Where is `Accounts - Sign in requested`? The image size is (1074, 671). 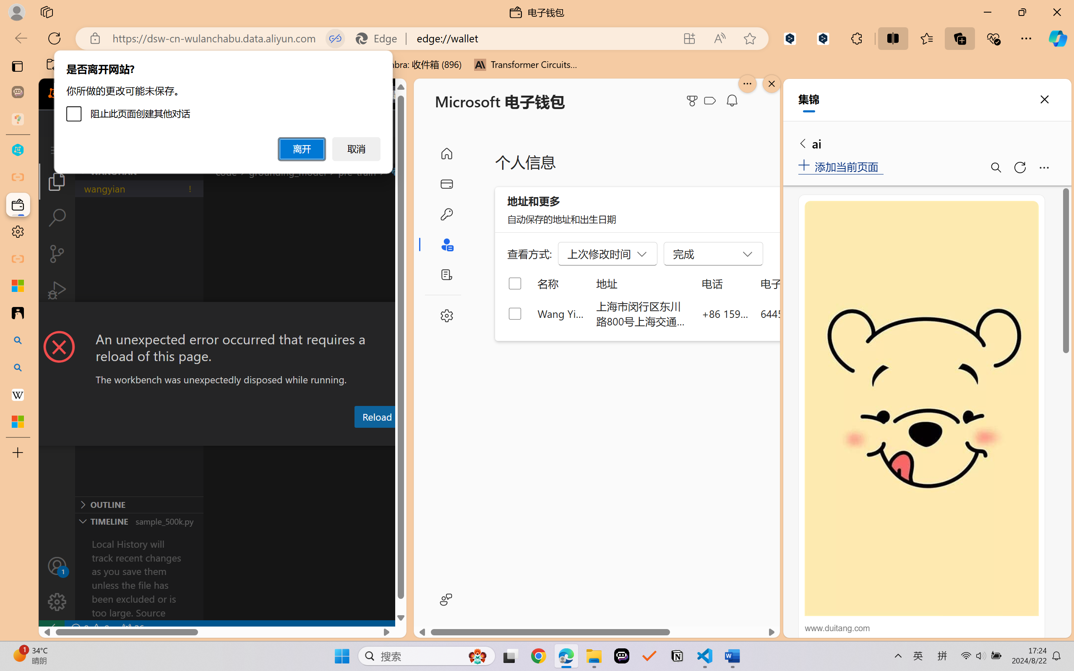
Accounts - Sign in requested is located at coordinates (57, 566).